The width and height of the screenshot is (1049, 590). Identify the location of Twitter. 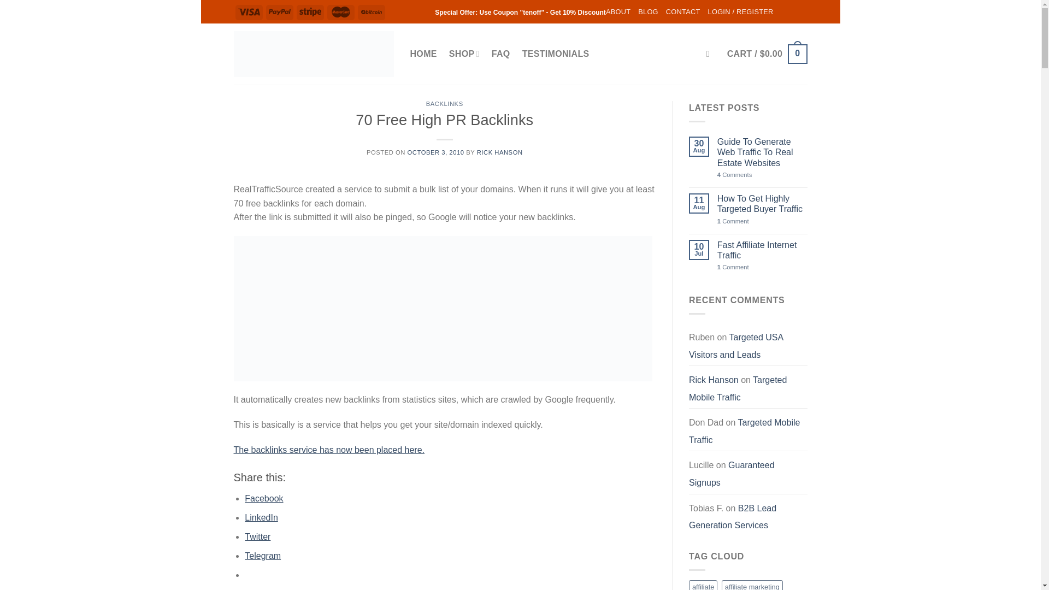
(257, 536).